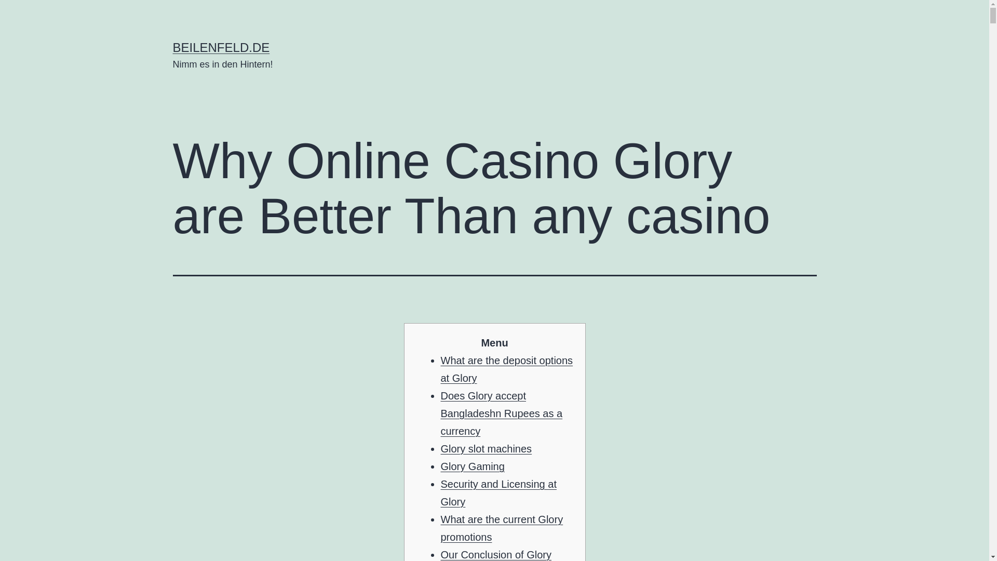 This screenshot has width=997, height=561. What do you see at coordinates (506, 369) in the screenshot?
I see `What are the deposit options at Glory` at bounding box center [506, 369].